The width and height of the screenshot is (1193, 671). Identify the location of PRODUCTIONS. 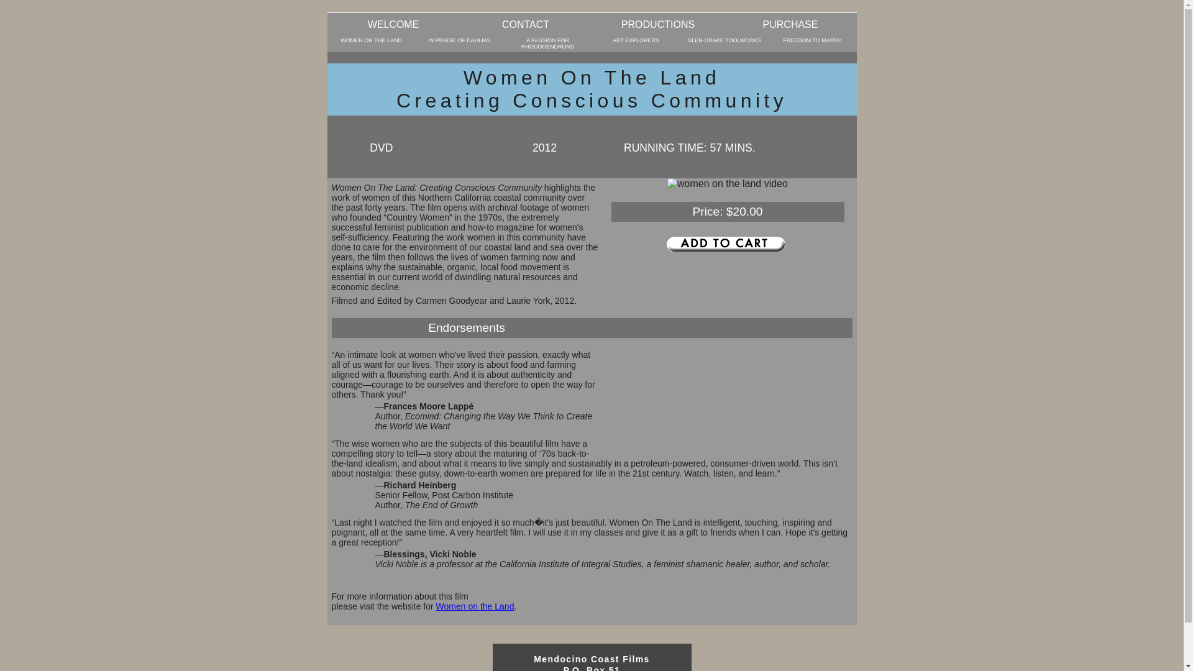
(657, 24).